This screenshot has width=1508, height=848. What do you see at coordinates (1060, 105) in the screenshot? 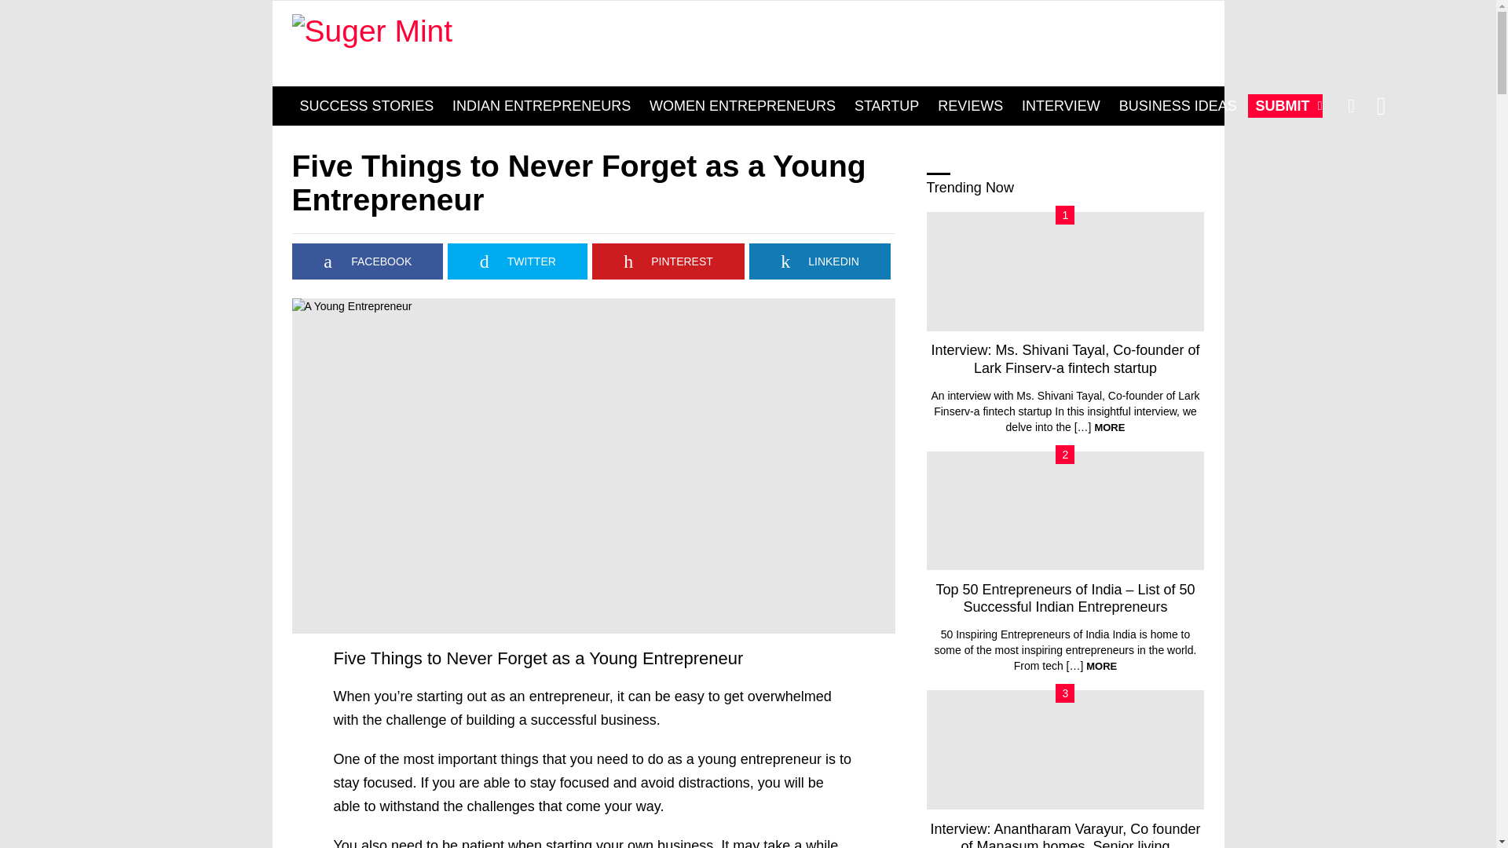
I see `INTERVIEW` at bounding box center [1060, 105].